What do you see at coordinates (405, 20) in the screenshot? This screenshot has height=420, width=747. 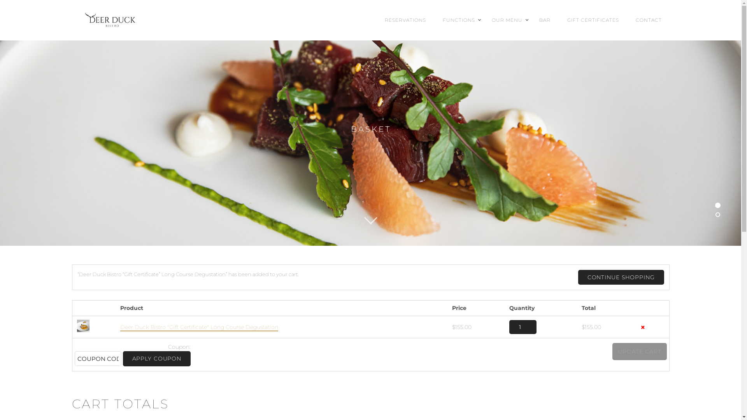 I see `RESERVATIONS` at bounding box center [405, 20].